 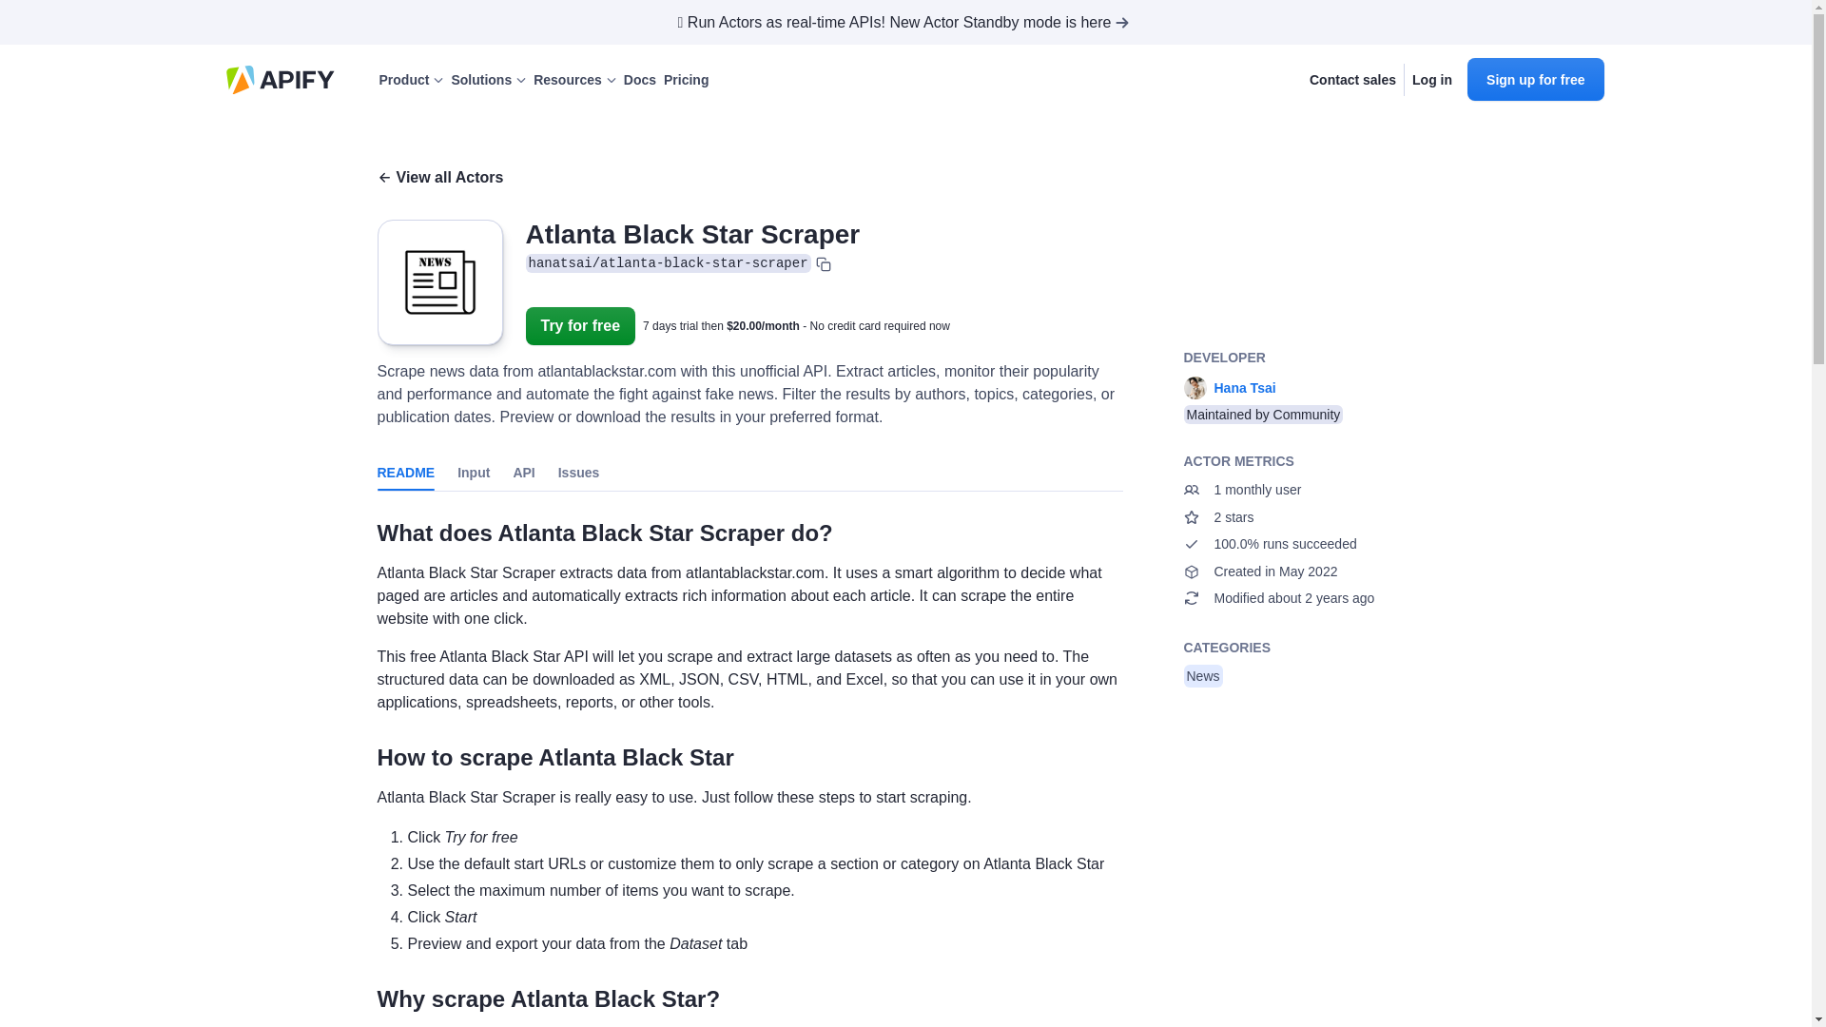 What do you see at coordinates (488, 80) in the screenshot?
I see `Solutions` at bounding box center [488, 80].